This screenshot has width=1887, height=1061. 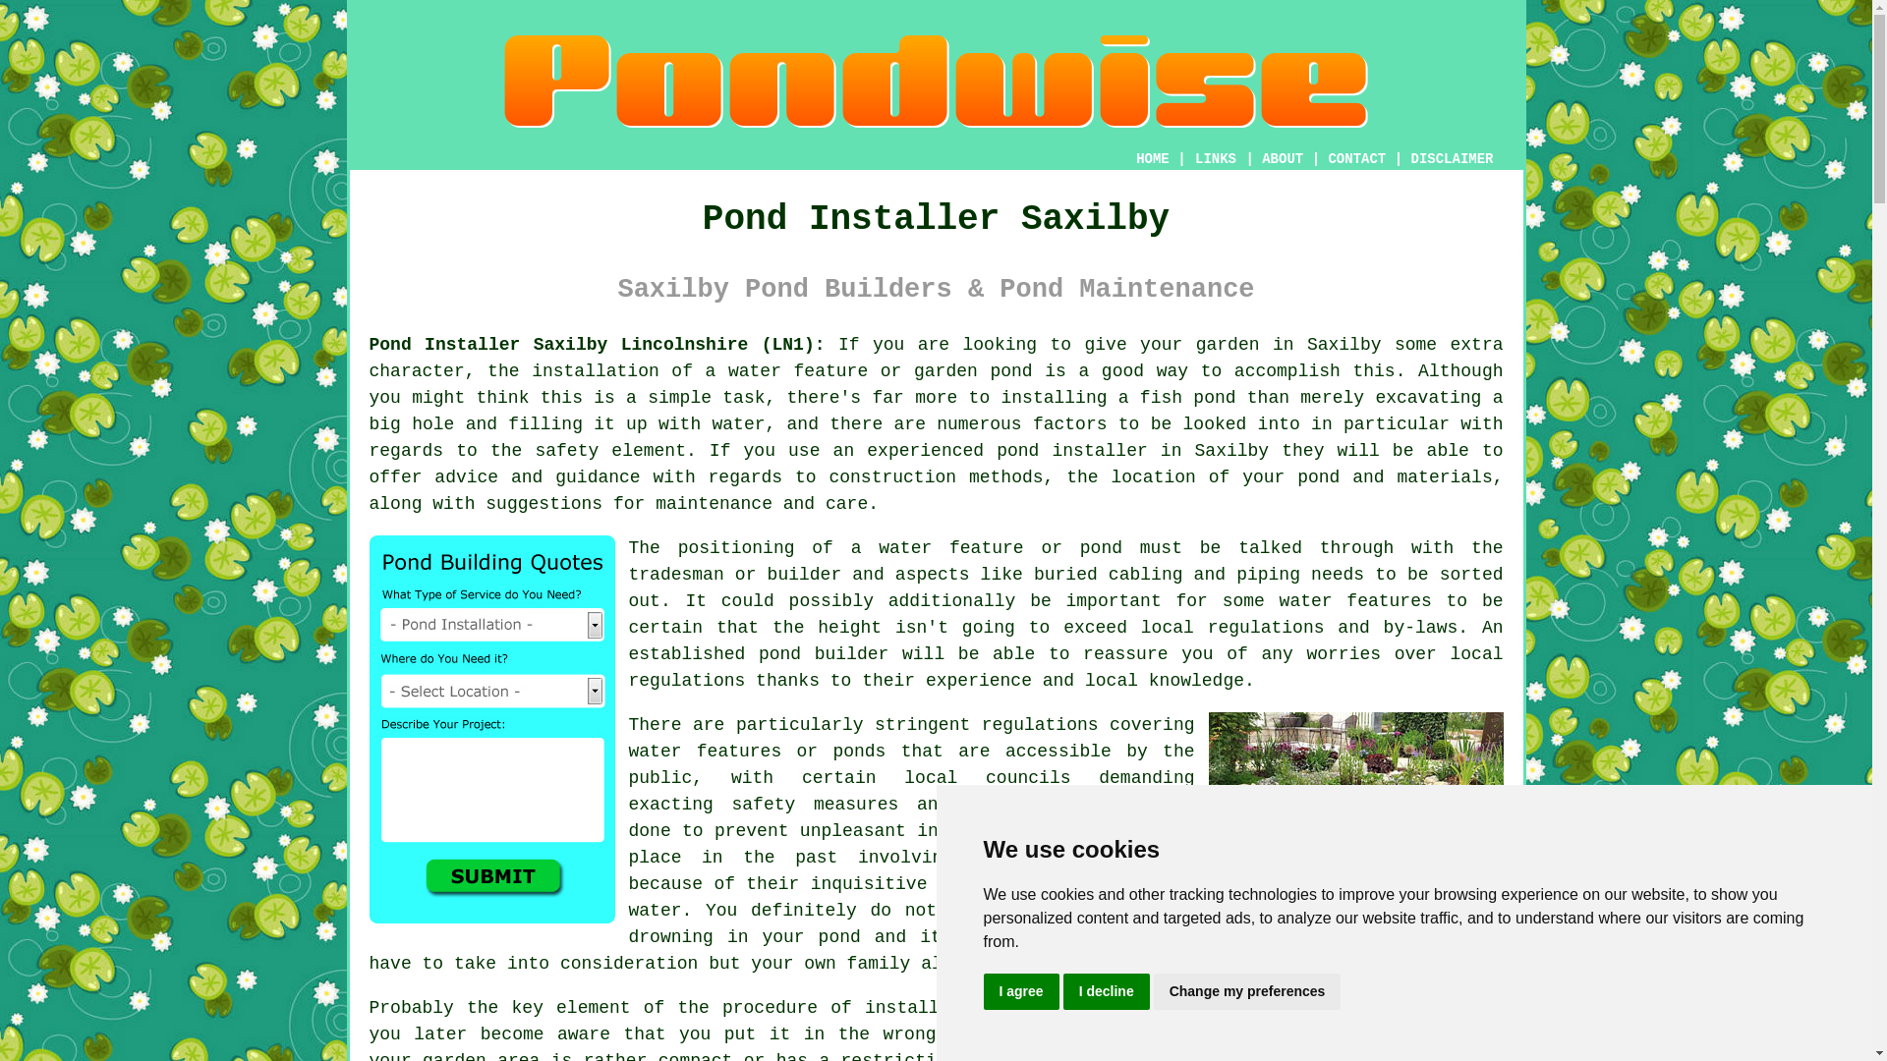 What do you see at coordinates (936, 81) in the screenshot?
I see `Pond Builders Saxilby` at bounding box center [936, 81].